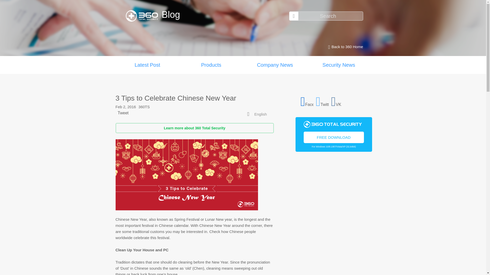  Describe the element at coordinates (147, 65) in the screenshot. I see `Latest Post` at that location.